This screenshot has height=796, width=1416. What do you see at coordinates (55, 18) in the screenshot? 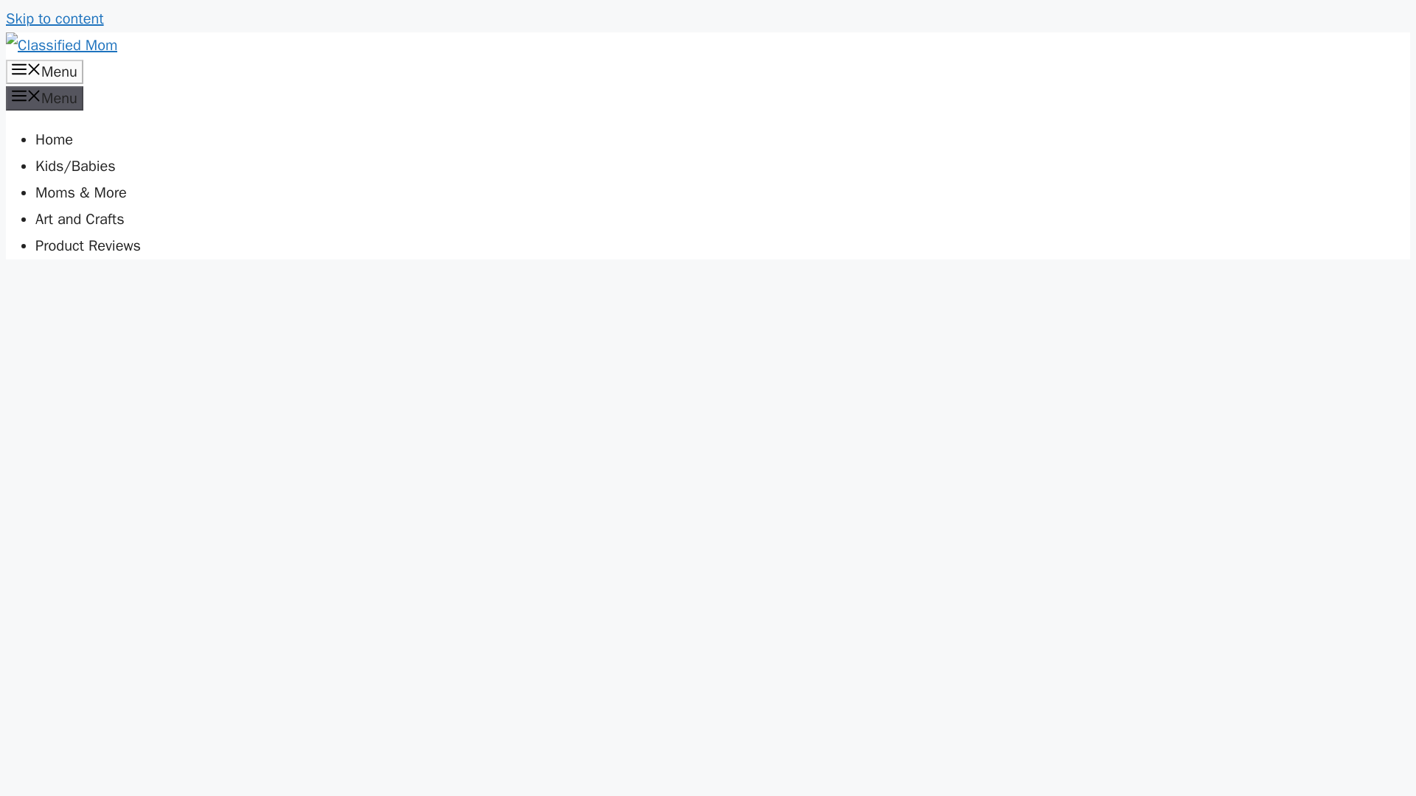
I see `Skip to content` at bounding box center [55, 18].